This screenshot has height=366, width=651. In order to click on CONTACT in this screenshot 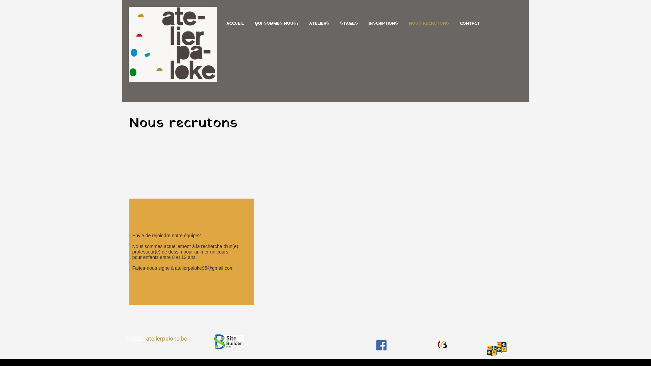, I will do `click(470, 24)`.